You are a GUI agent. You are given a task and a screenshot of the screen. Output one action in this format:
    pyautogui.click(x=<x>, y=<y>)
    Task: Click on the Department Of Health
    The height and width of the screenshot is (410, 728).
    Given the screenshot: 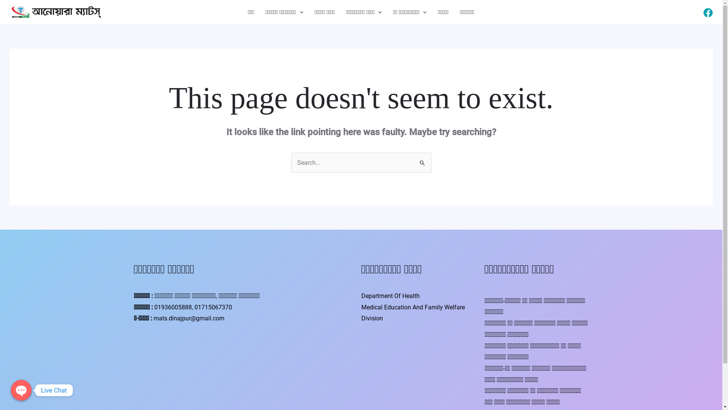 What is the action you would take?
    pyautogui.click(x=390, y=296)
    